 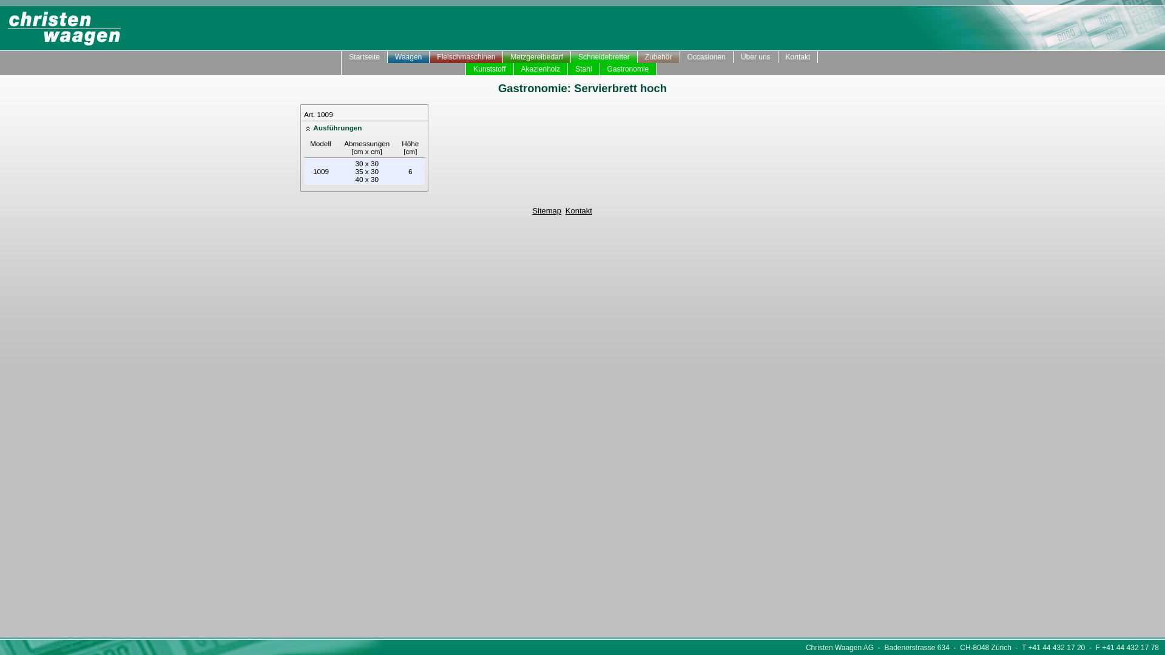 What do you see at coordinates (706, 57) in the screenshot?
I see `Occasionen` at bounding box center [706, 57].